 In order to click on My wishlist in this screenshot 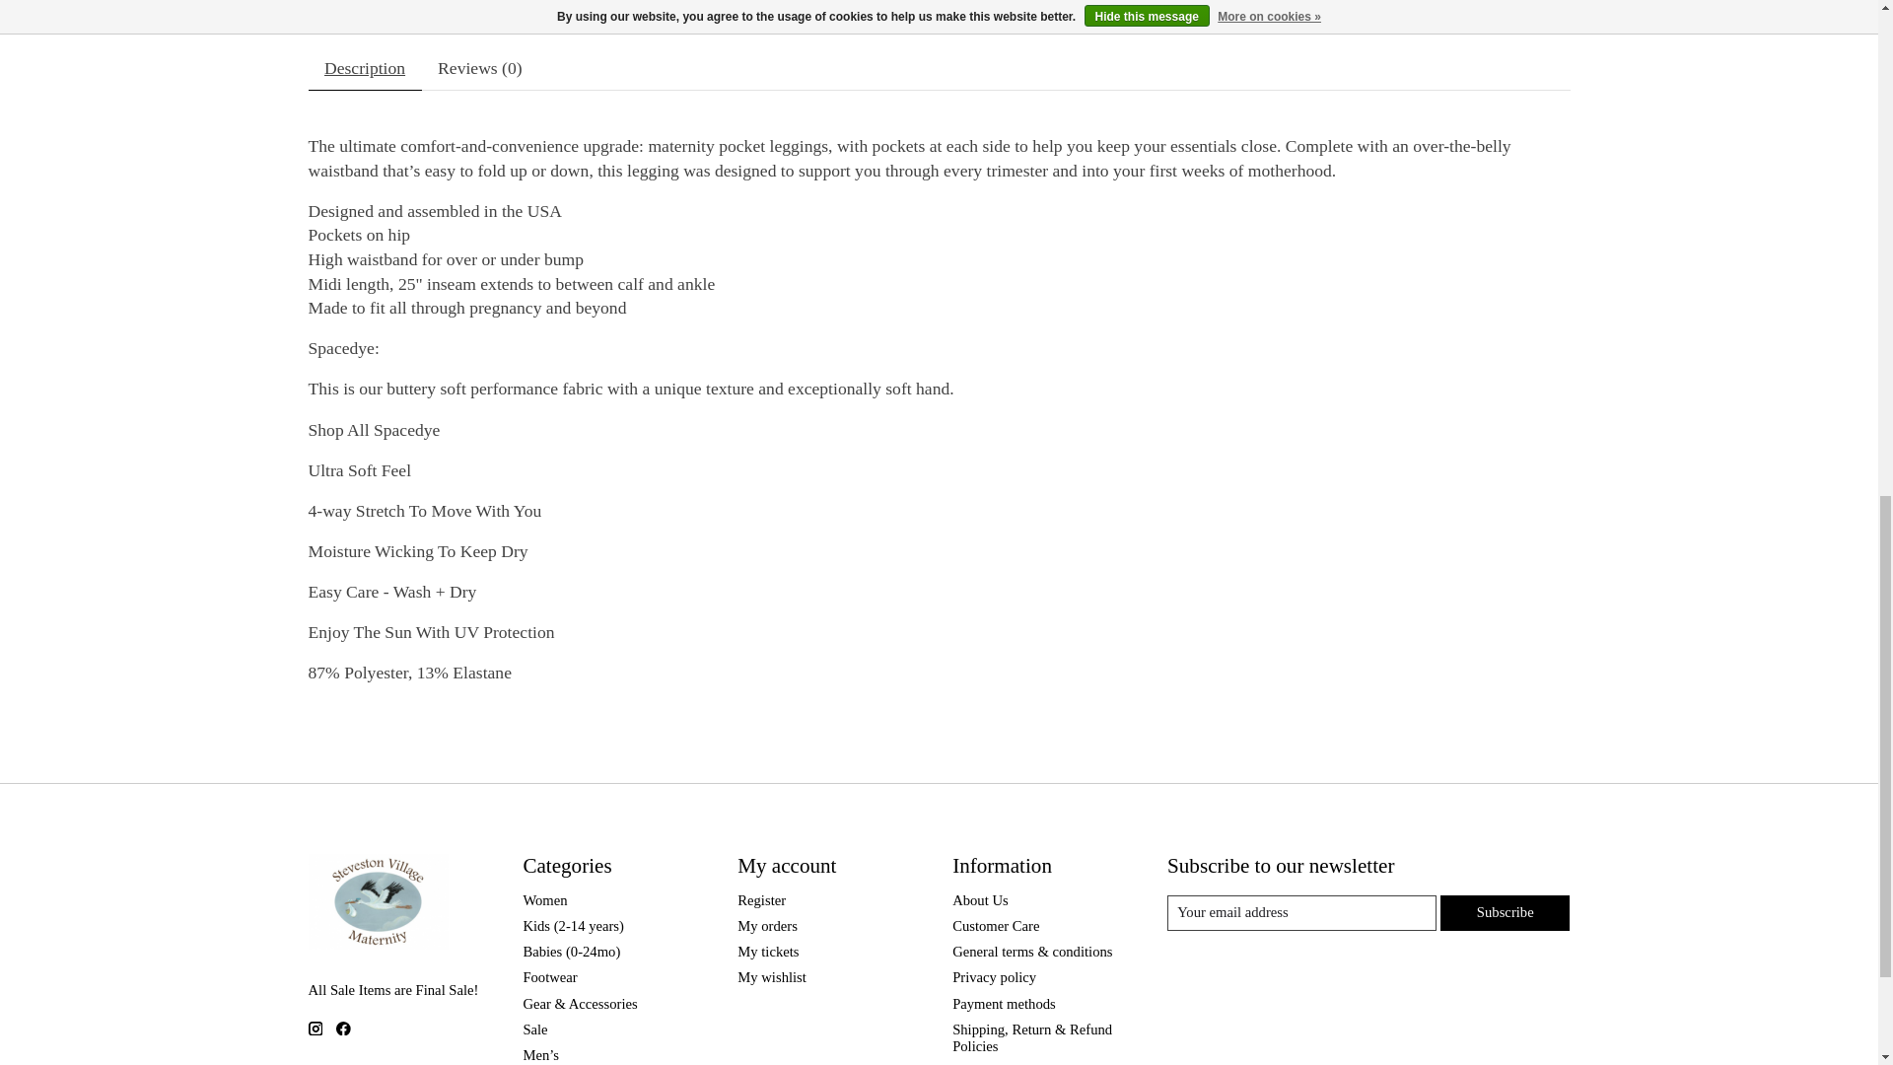, I will do `click(771, 976)`.